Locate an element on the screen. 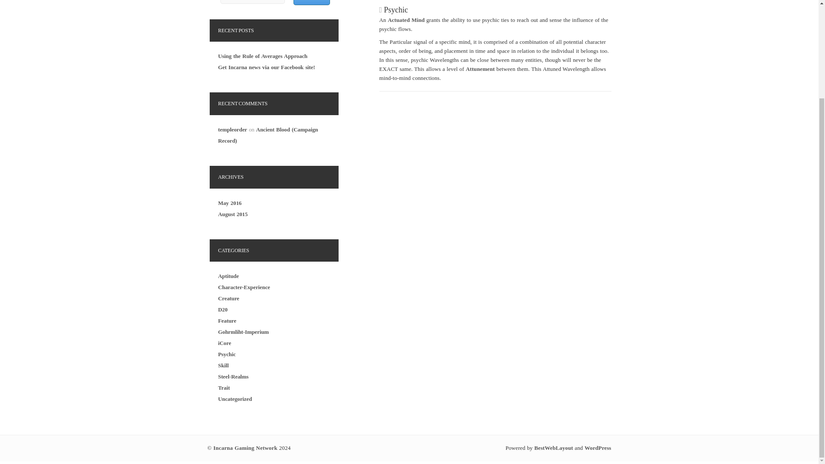  Skill is located at coordinates (223, 365).